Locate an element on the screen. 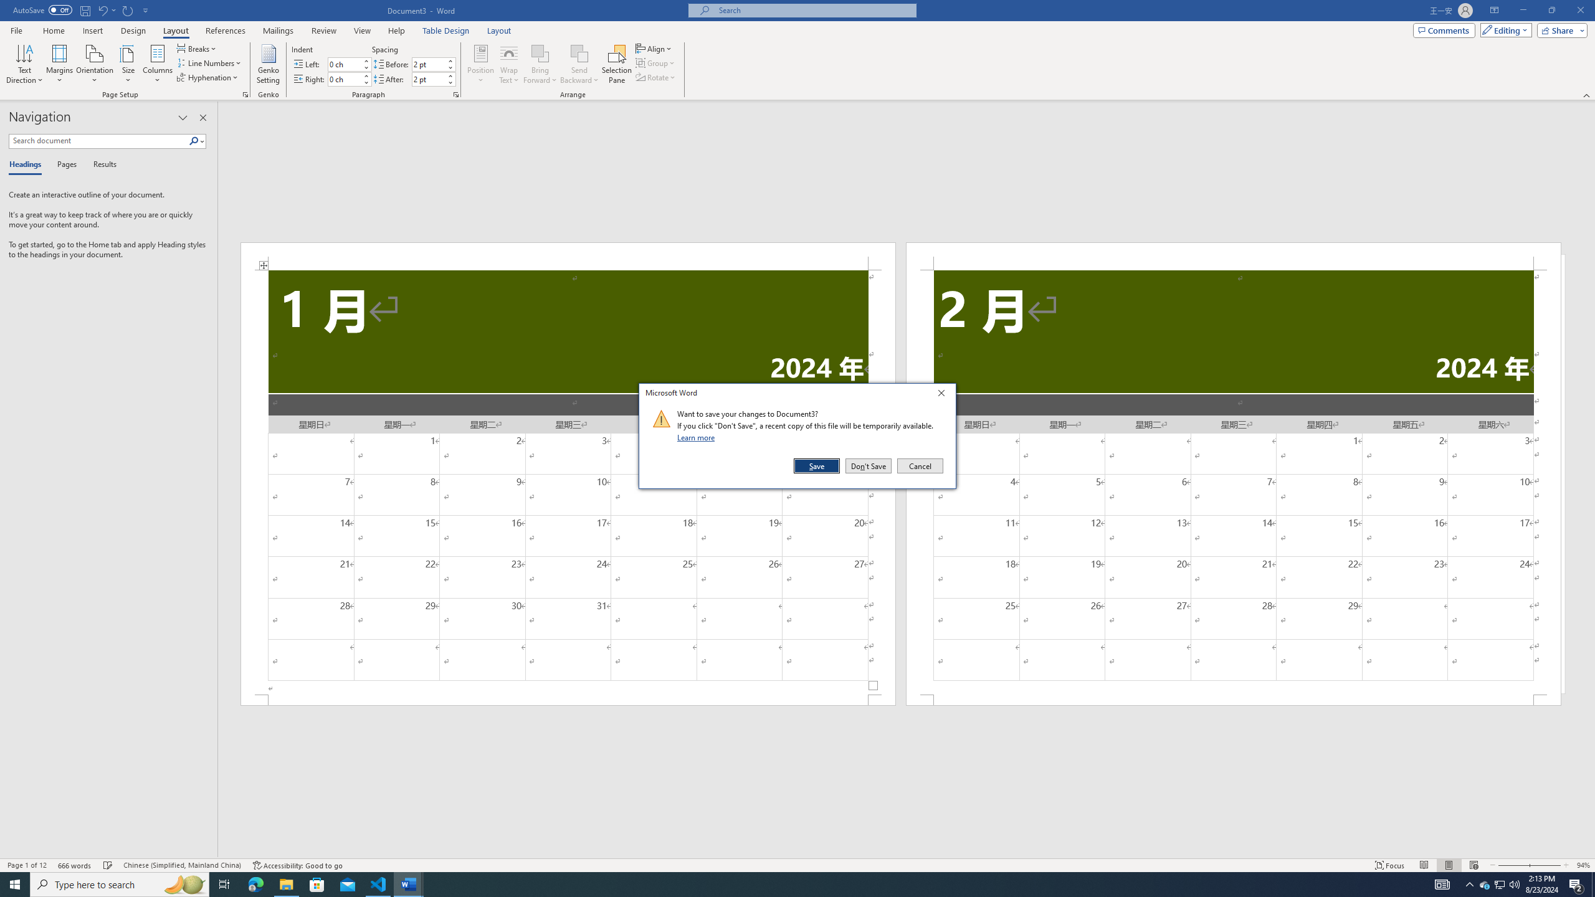 The height and width of the screenshot is (897, 1595). Don't Save is located at coordinates (869, 466).